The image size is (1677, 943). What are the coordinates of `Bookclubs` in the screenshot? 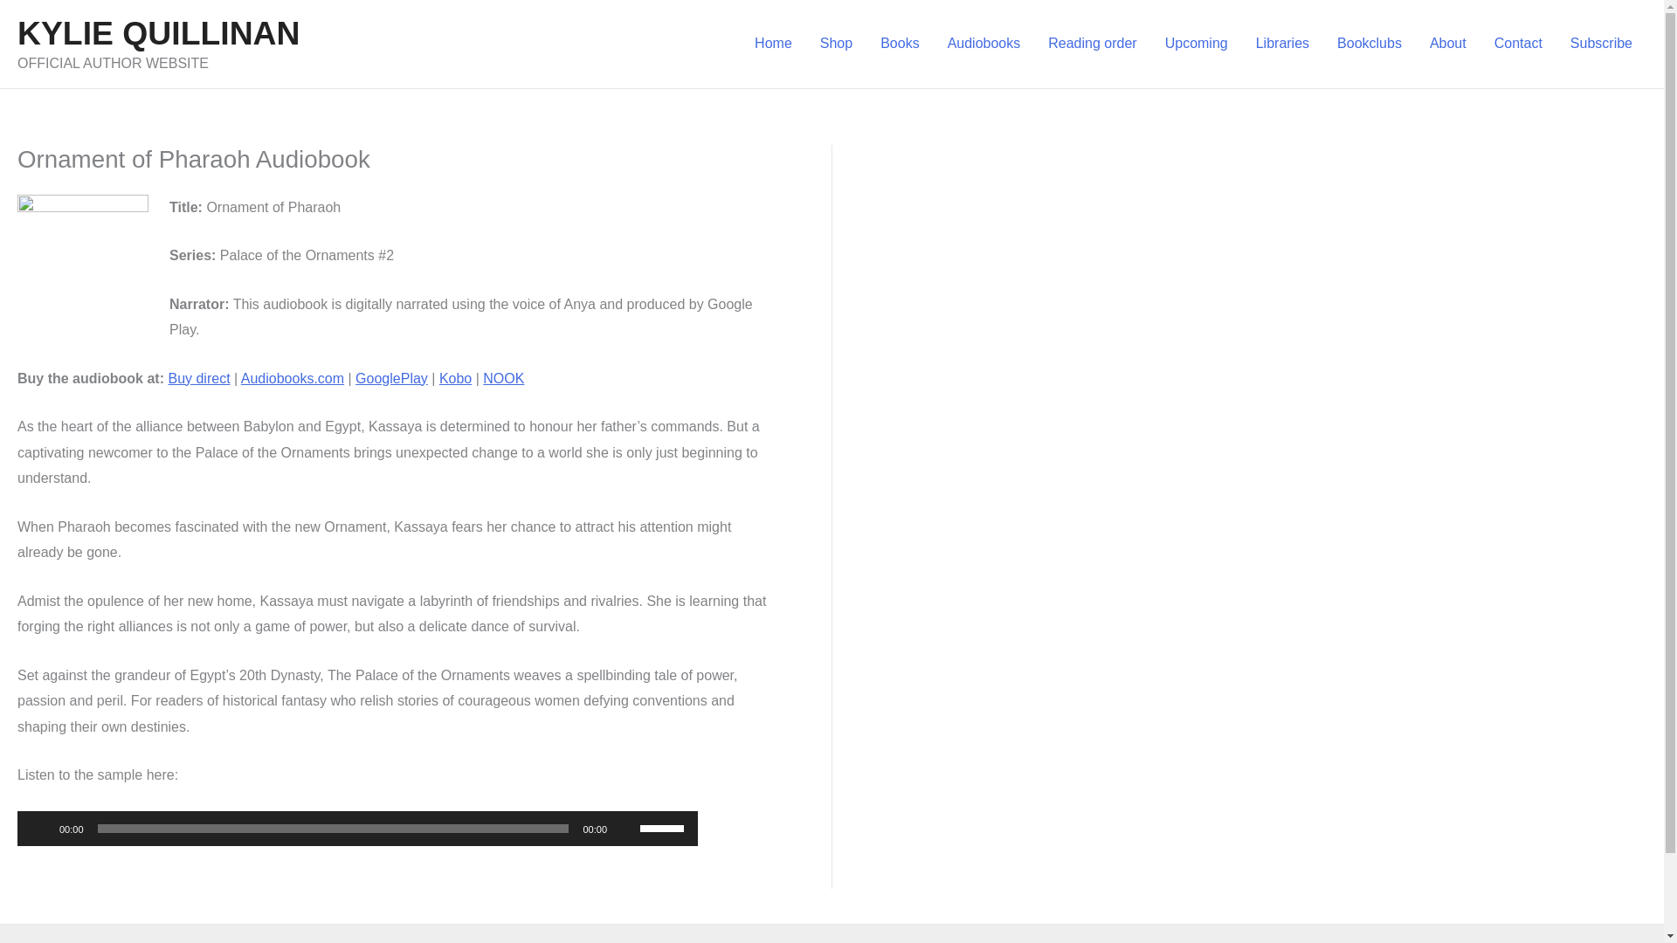 It's located at (1369, 43).